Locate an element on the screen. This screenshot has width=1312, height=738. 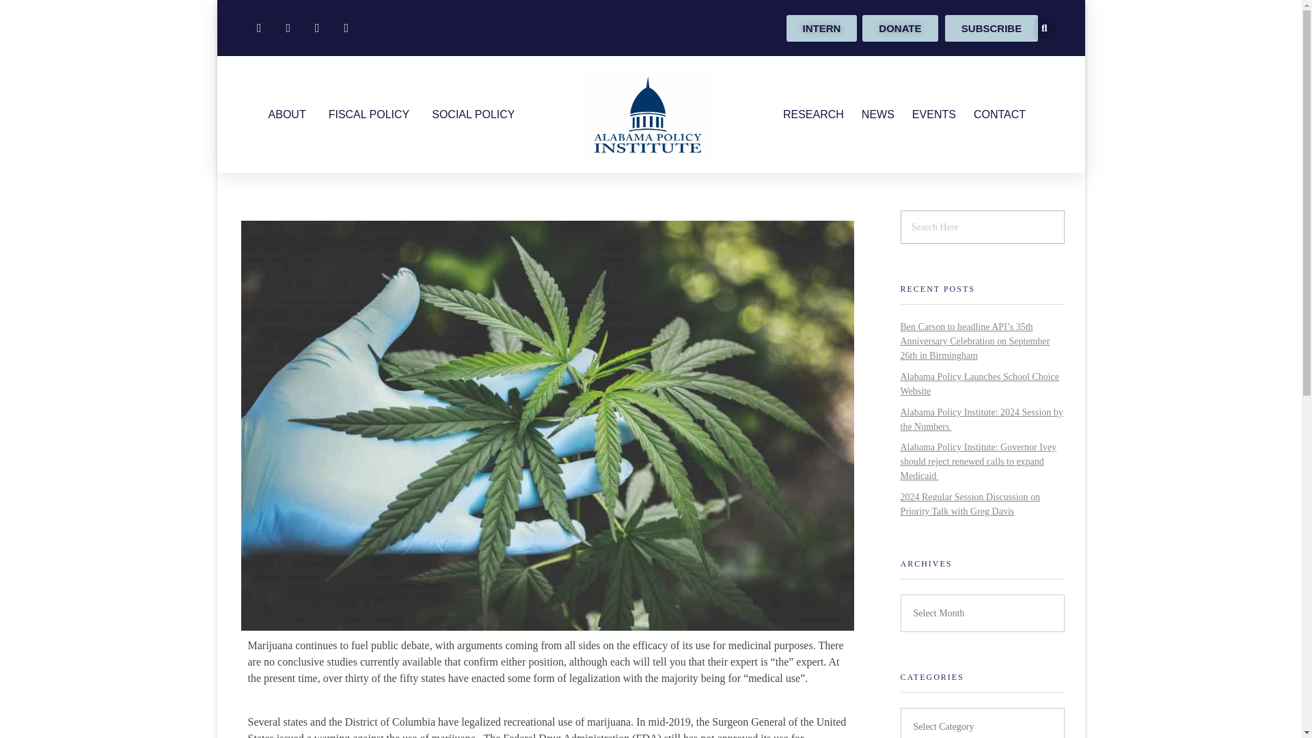
SUBSCRIBE is located at coordinates (991, 27).